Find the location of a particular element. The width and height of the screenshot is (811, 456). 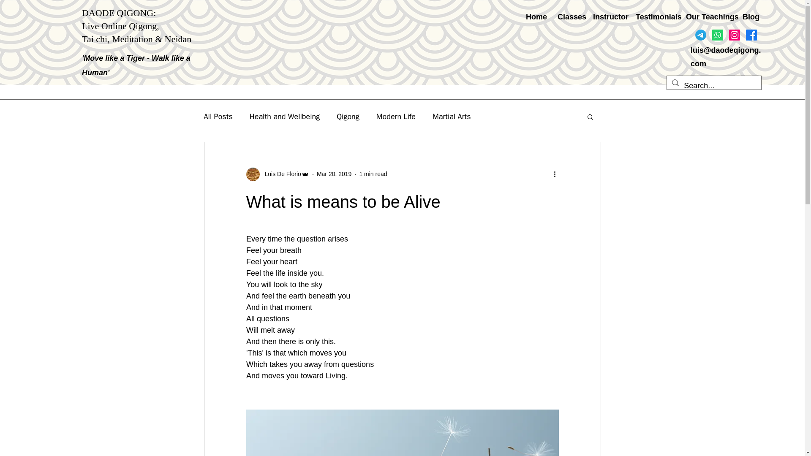

Live Online Qigong, is located at coordinates (120, 26).